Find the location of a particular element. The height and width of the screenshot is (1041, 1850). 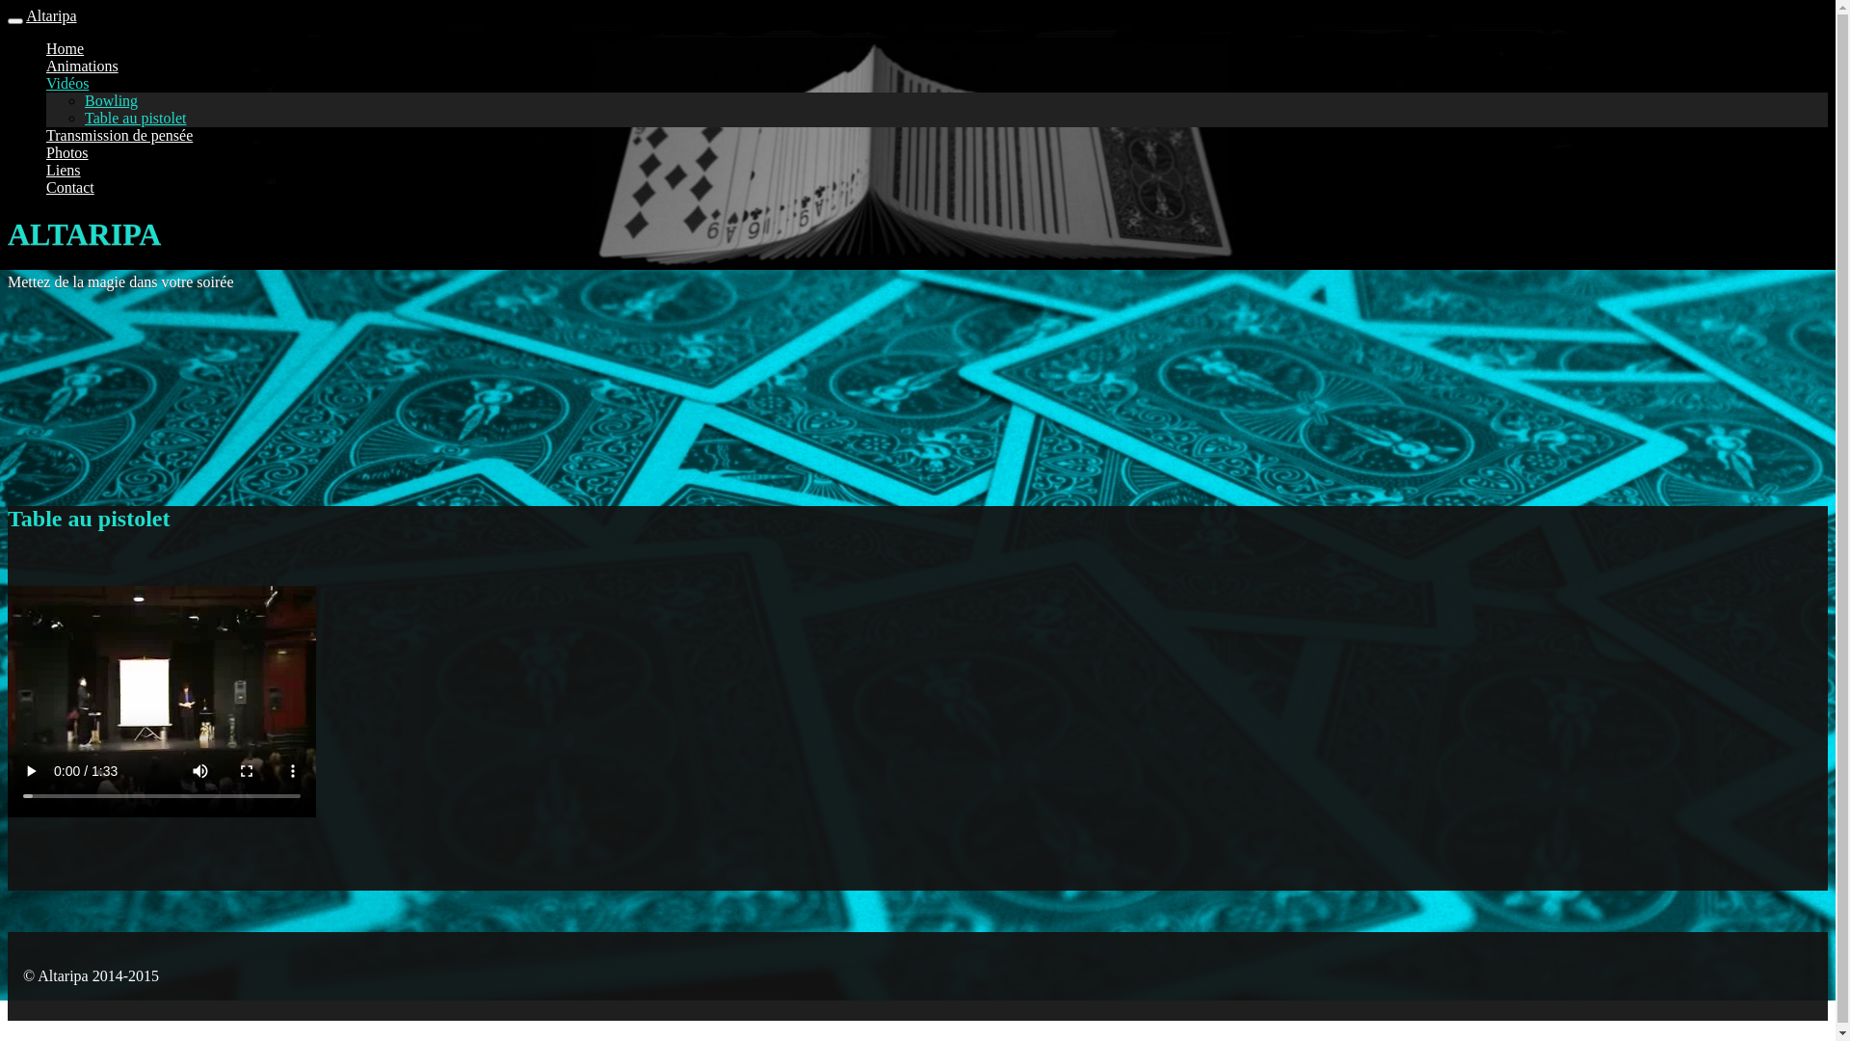

Liens is located at coordinates (64, 170).